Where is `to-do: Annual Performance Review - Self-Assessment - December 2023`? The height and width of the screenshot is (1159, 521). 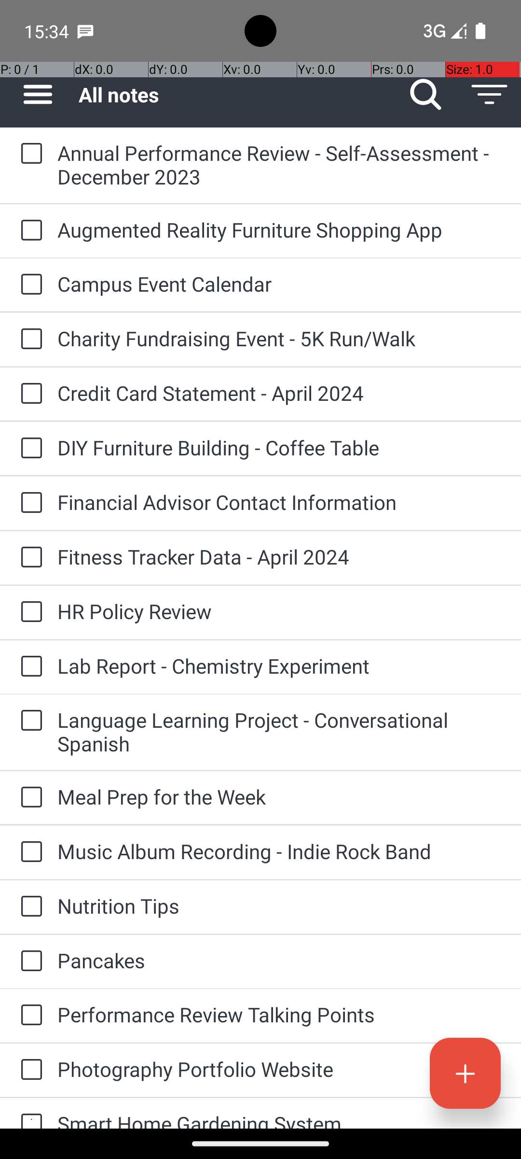
to-do: Annual Performance Review - Self-Assessment - December 2023 is located at coordinates (29, 155).